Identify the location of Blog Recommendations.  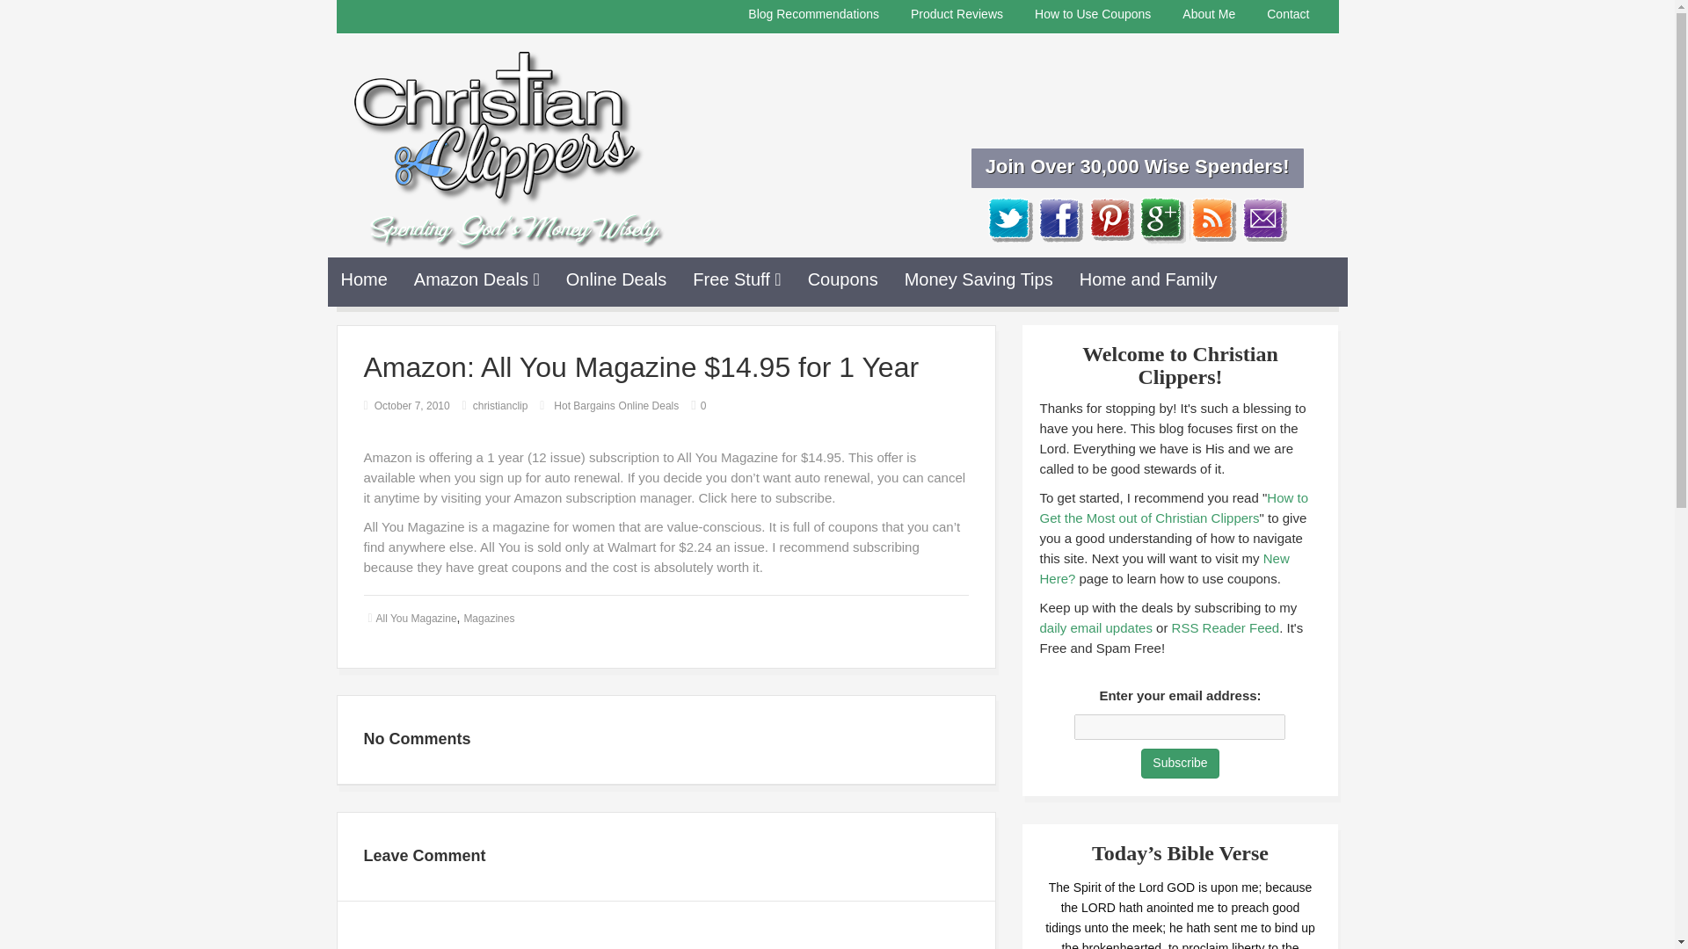
(813, 14).